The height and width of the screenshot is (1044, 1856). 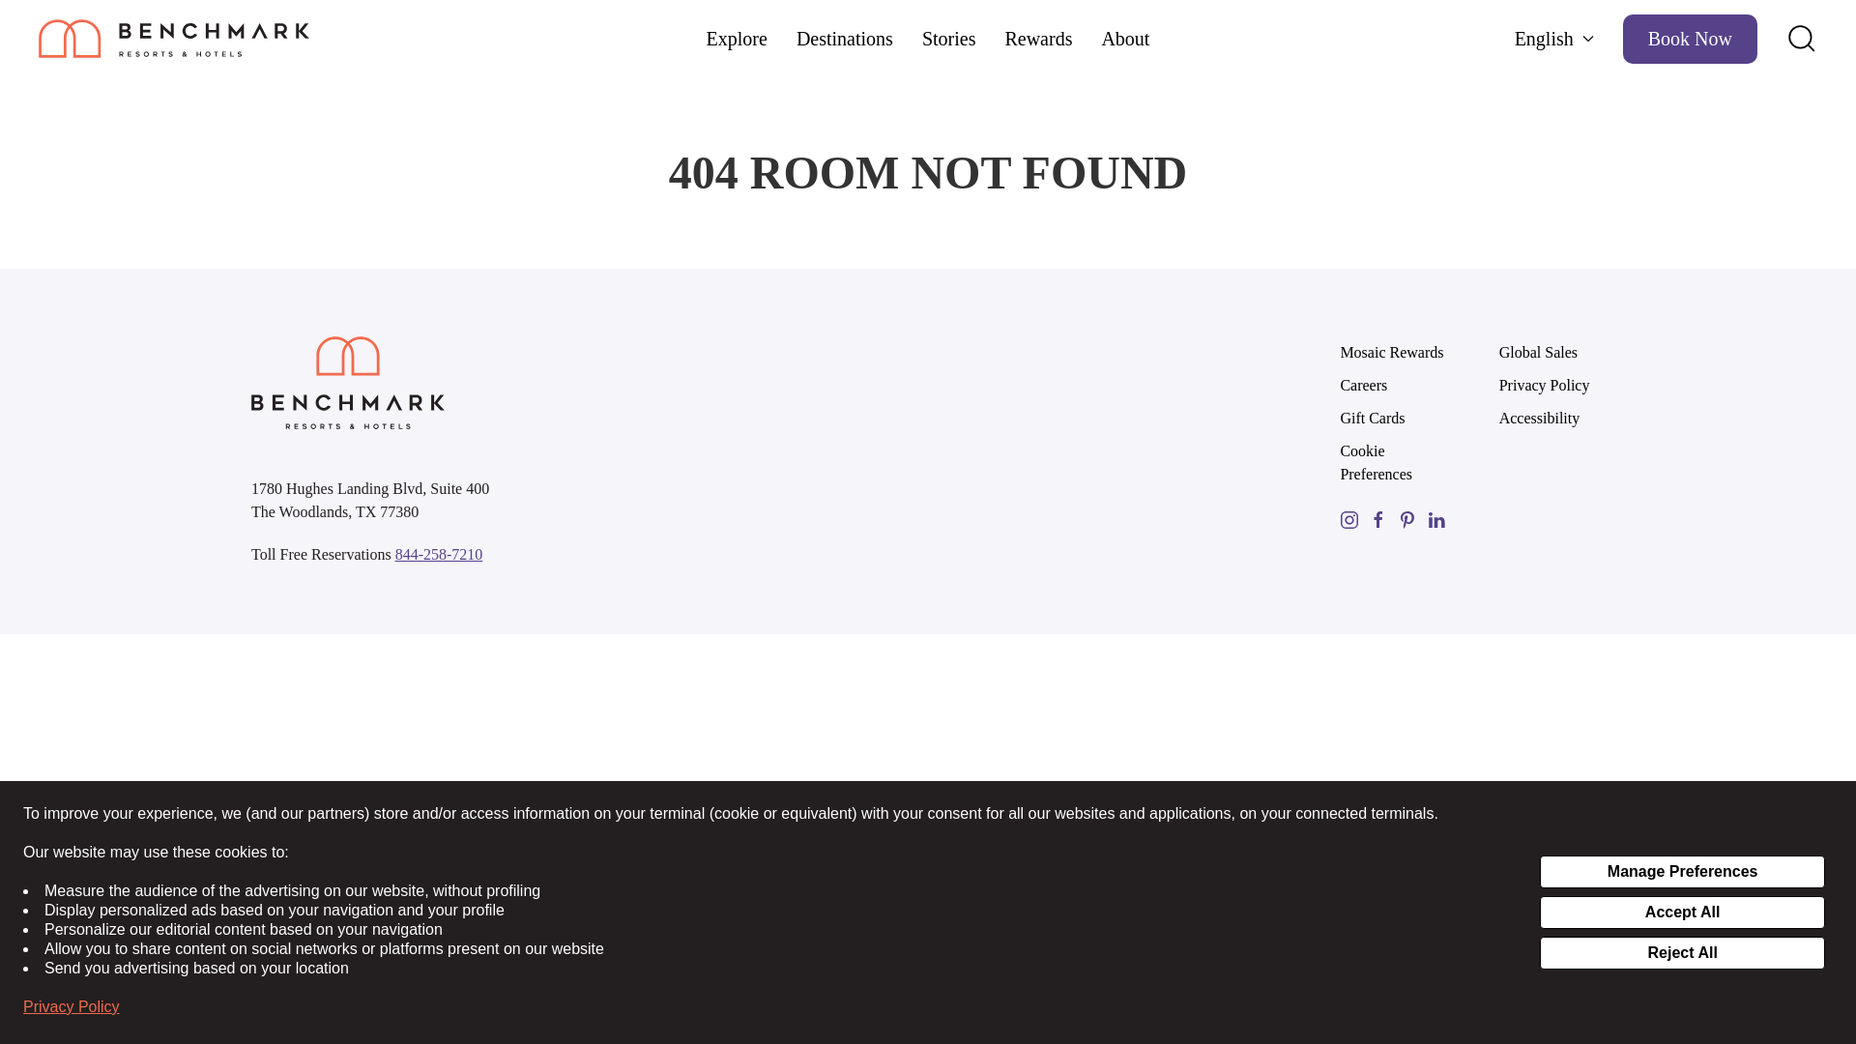 What do you see at coordinates (439, 554) in the screenshot?
I see `844-258-7210` at bounding box center [439, 554].